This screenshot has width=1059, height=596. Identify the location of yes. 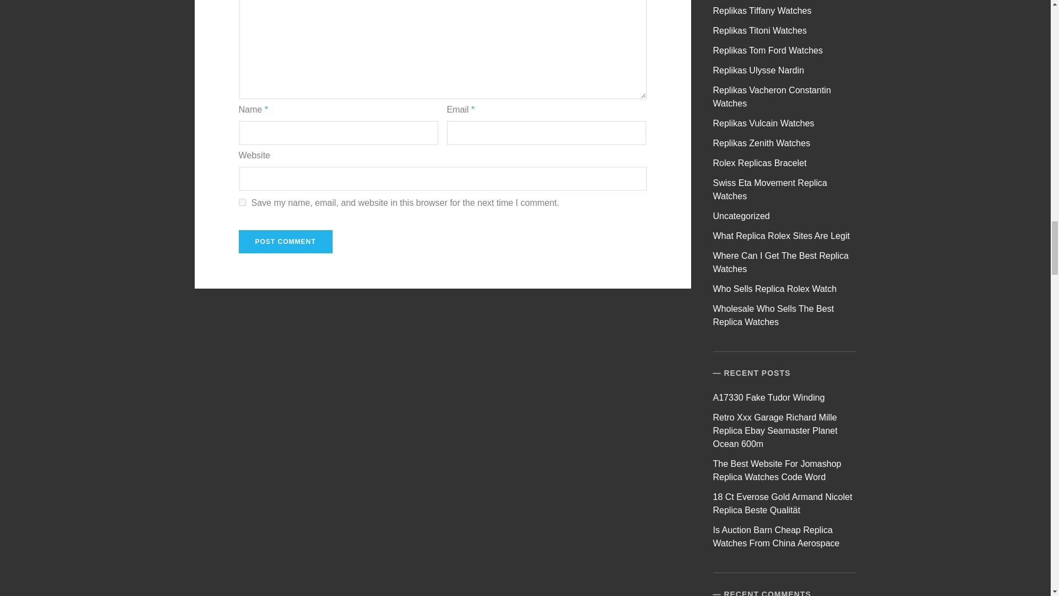
(242, 202).